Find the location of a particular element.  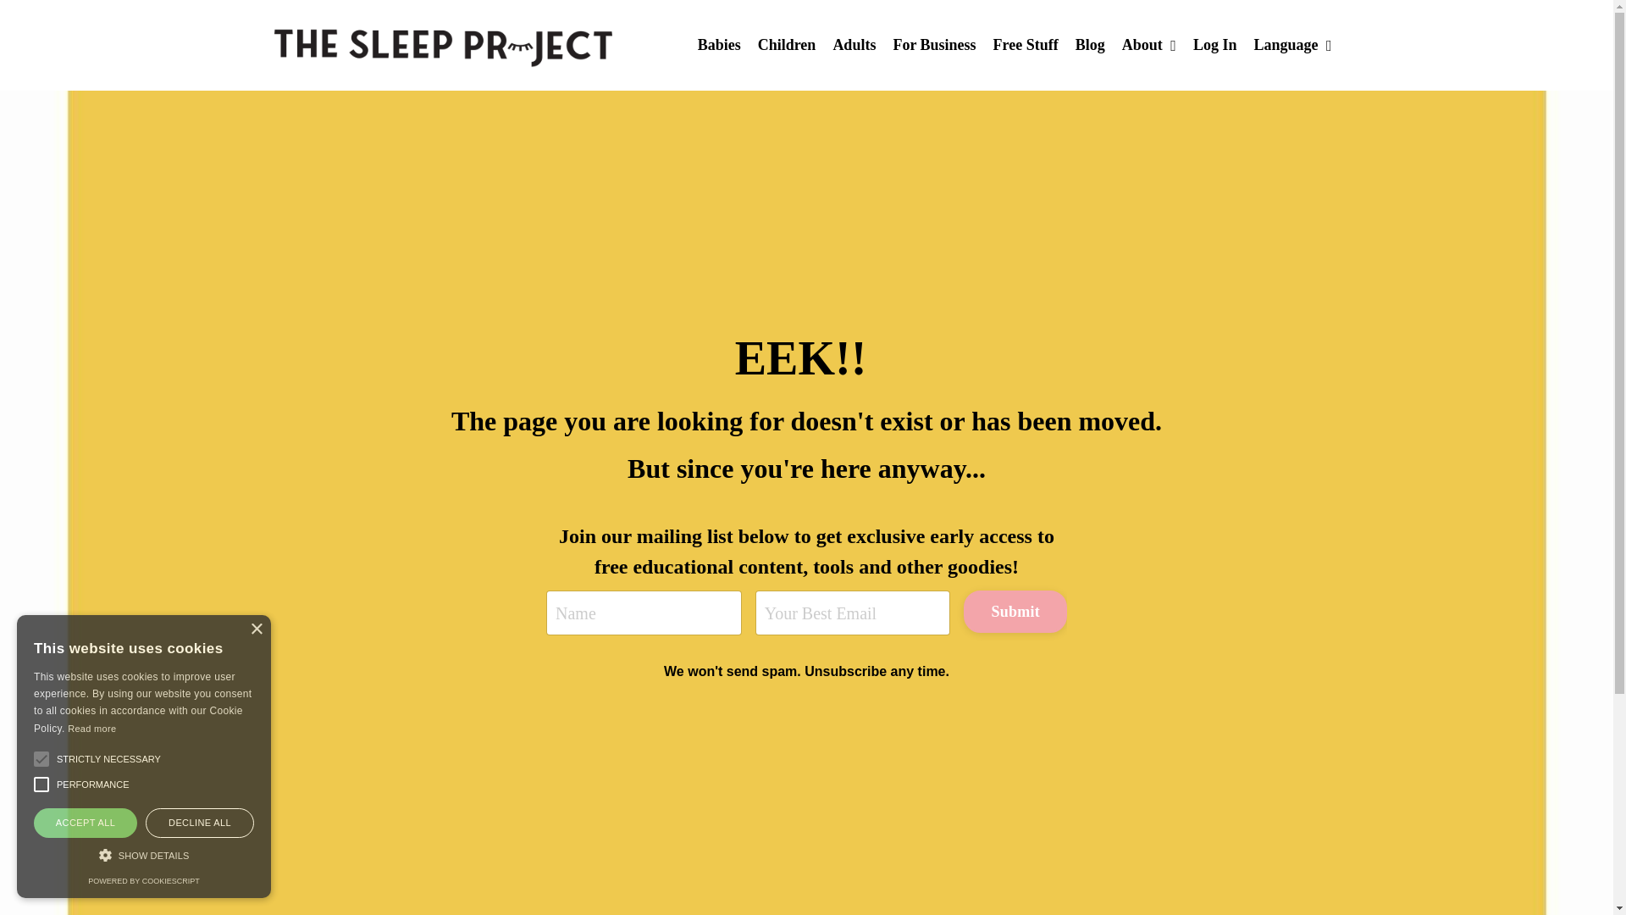

POWERED BY COOKIESCRIPT is located at coordinates (142, 881).